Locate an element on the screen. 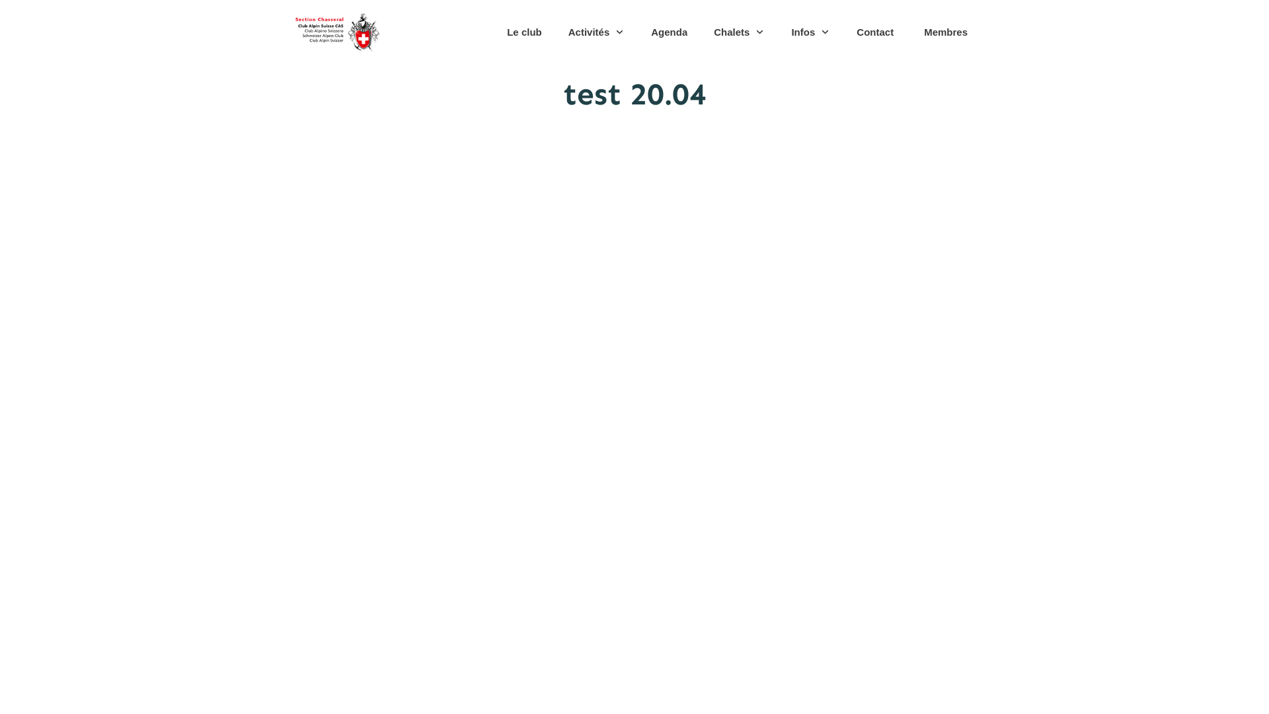 Image resolution: width=1269 pixels, height=714 pixels. Agenda is located at coordinates (669, 32).